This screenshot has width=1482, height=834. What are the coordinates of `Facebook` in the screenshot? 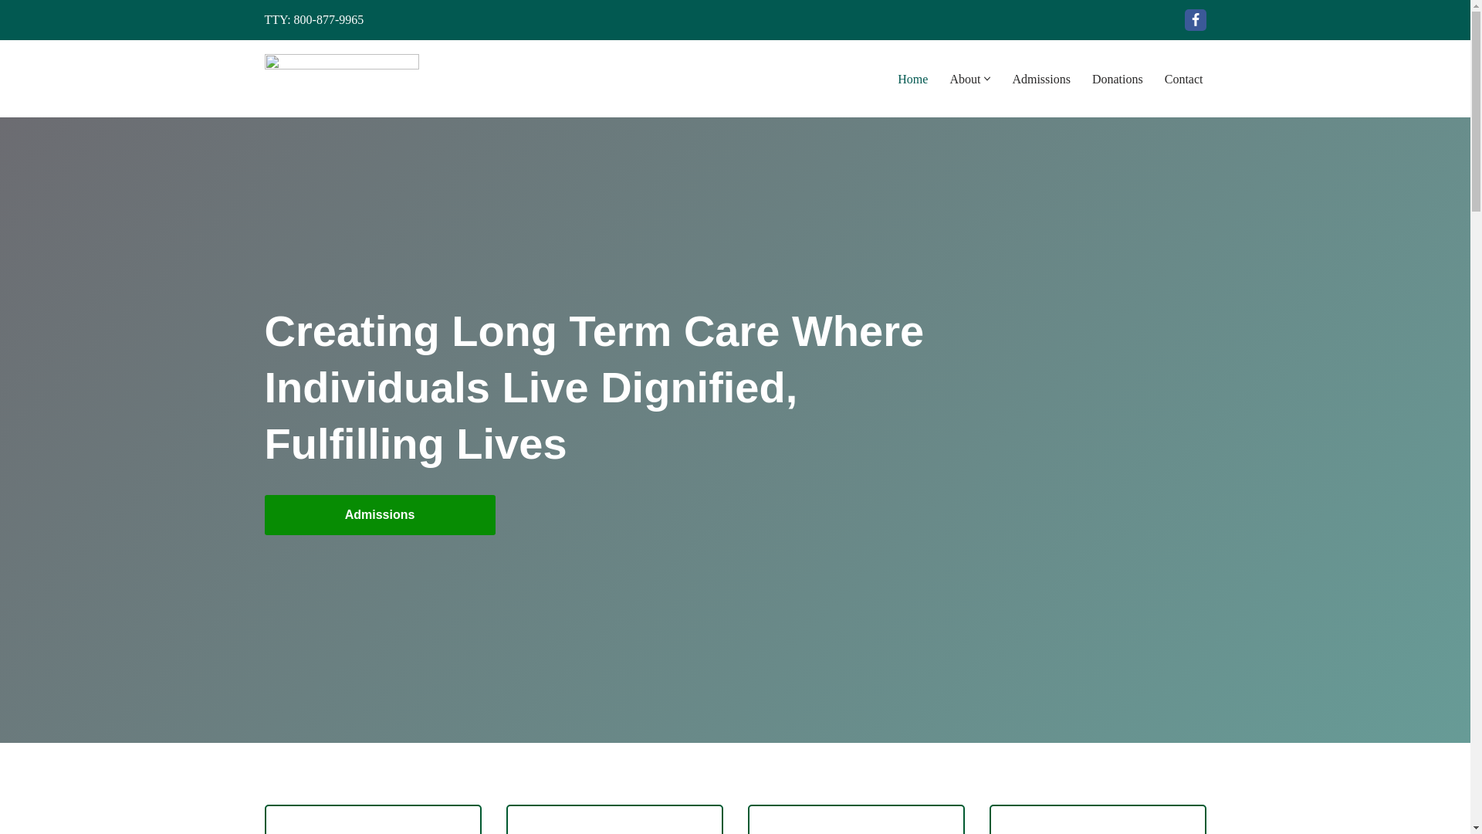 It's located at (1195, 19).